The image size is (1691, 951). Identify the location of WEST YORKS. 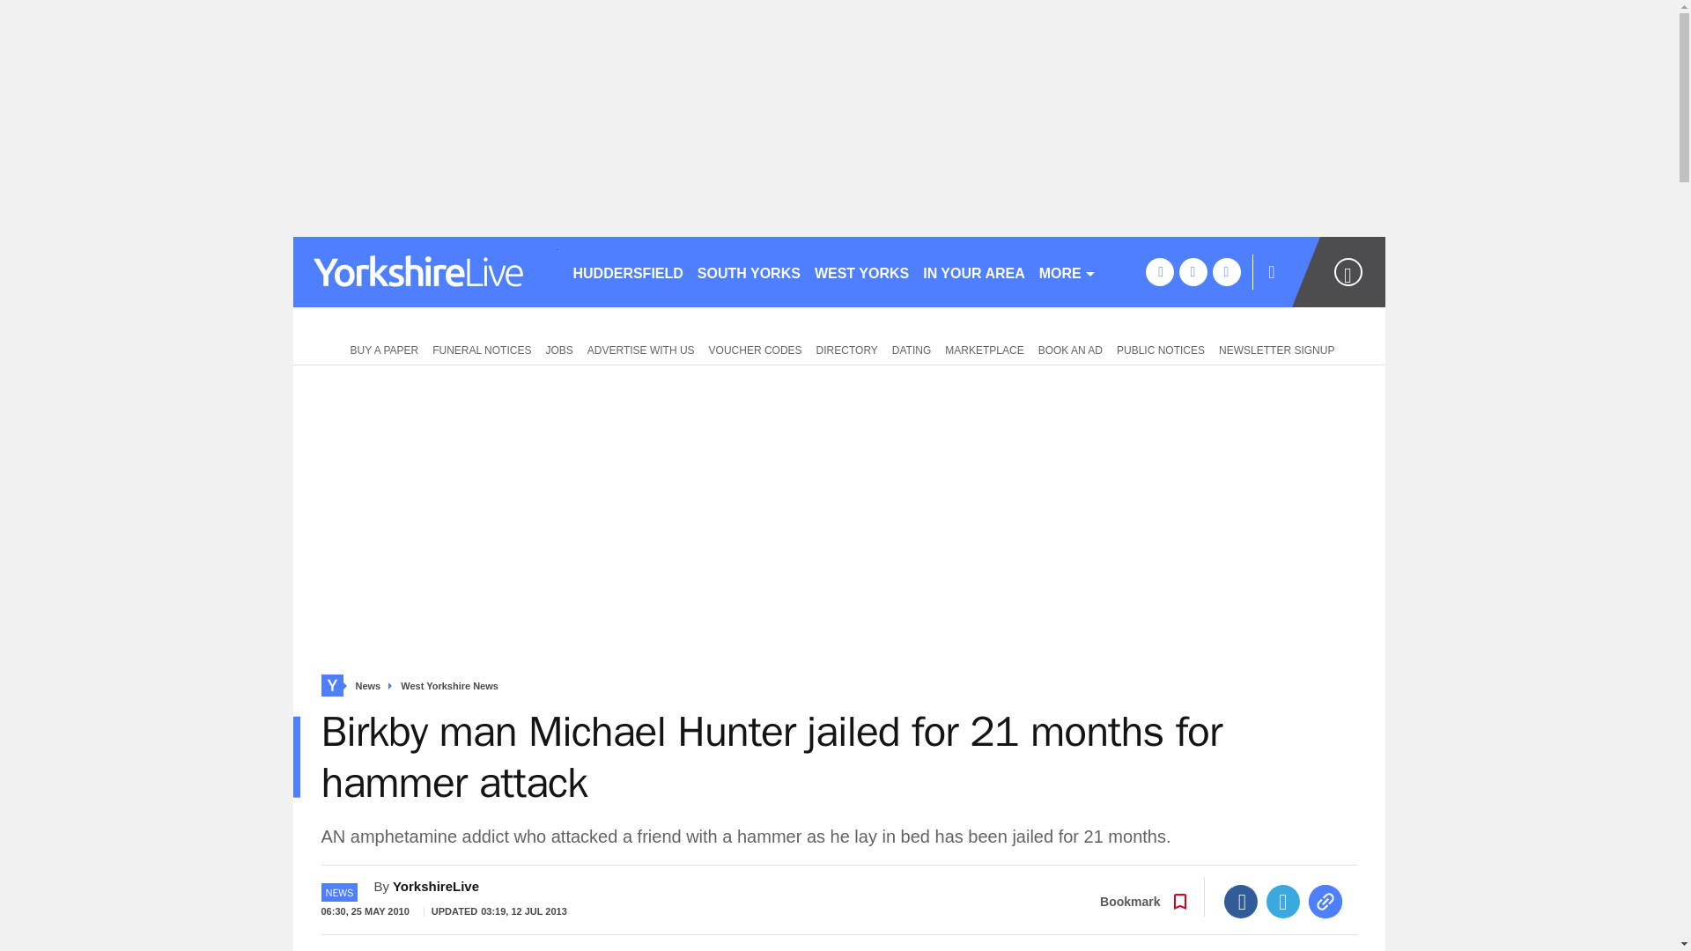
(861, 271).